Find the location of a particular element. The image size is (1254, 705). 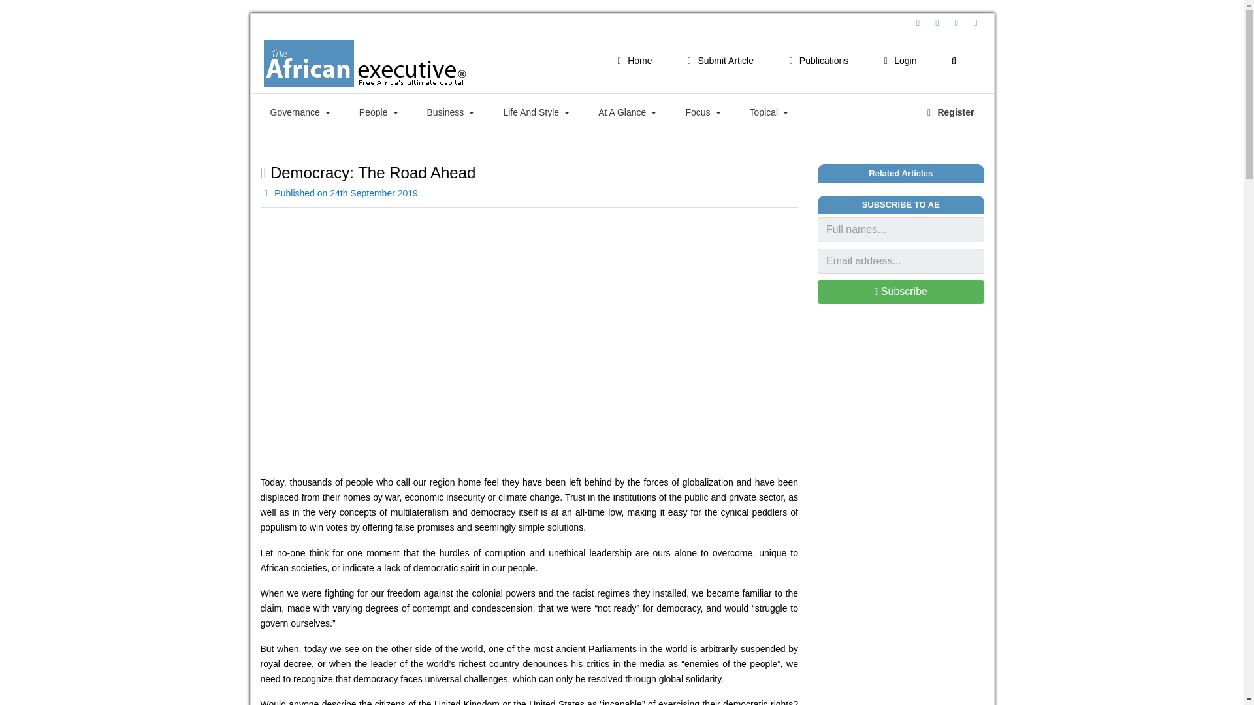

Focus is located at coordinates (703, 112).